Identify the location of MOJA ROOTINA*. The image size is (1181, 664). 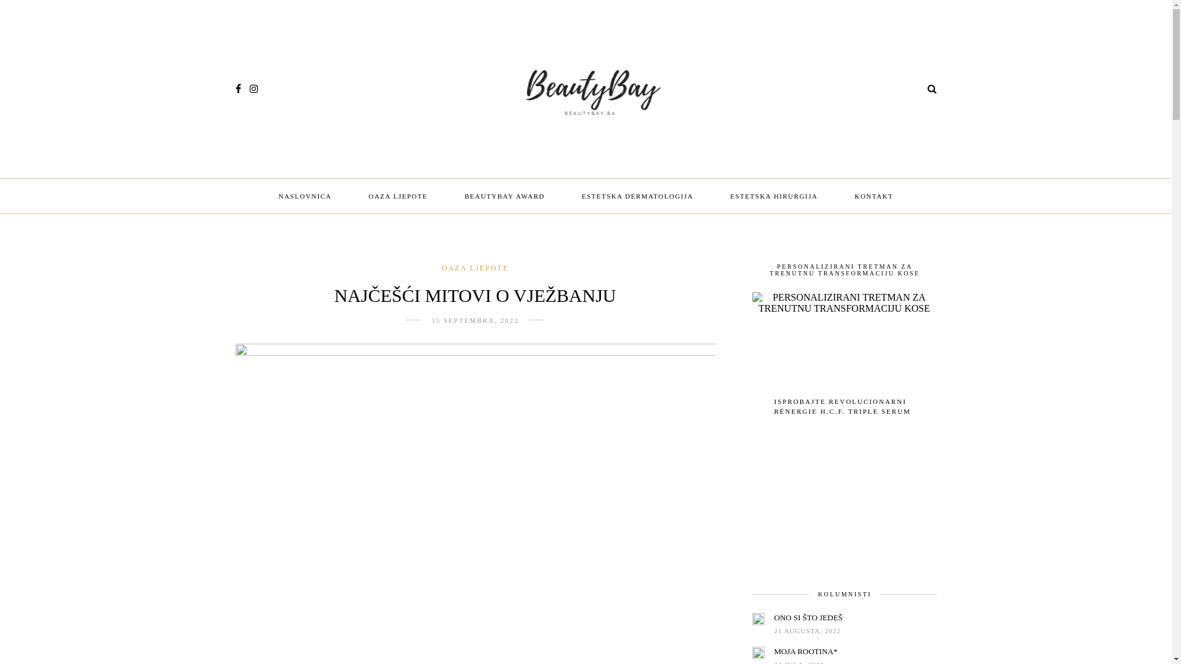
(806, 652).